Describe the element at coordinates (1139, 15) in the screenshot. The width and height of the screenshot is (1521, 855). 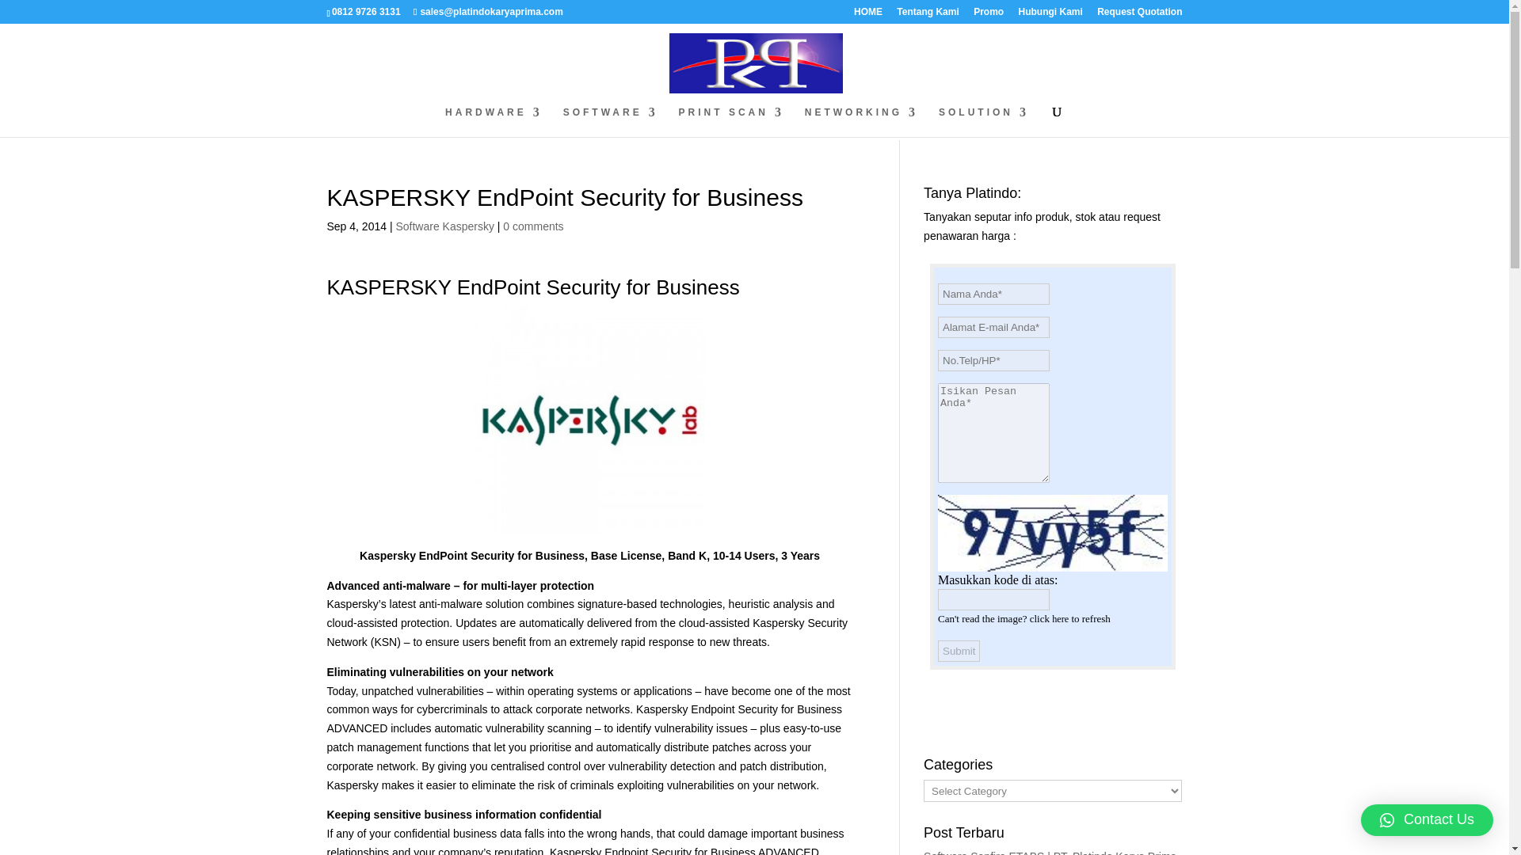
I see `Request Quotation` at that location.